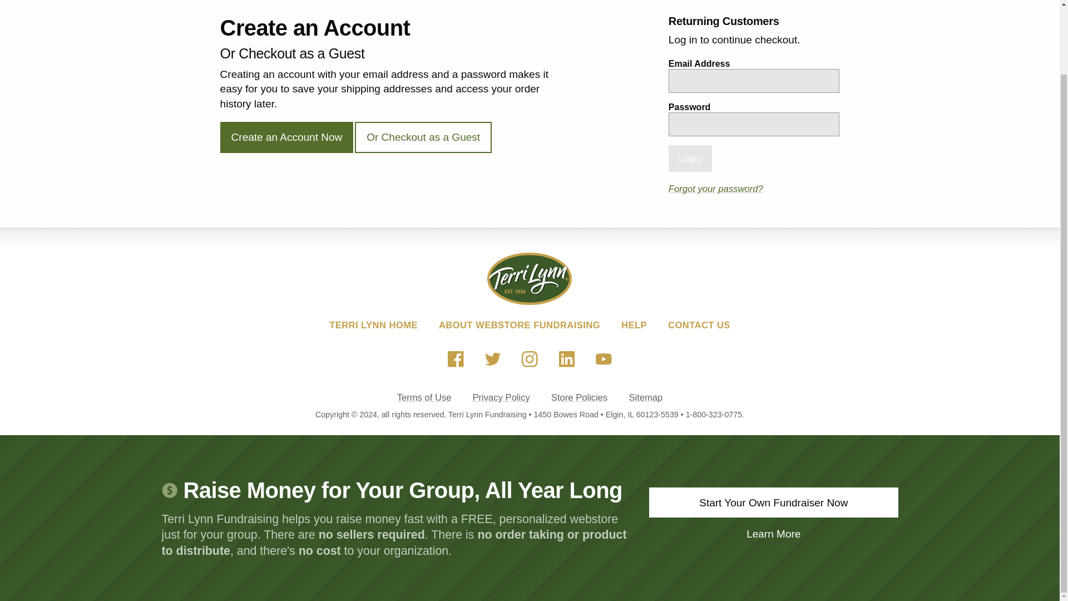 This screenshot has height=601, width=1068. Describe the element at coordinates (634, 325) in the screenshot. I see `HELP` at that location.